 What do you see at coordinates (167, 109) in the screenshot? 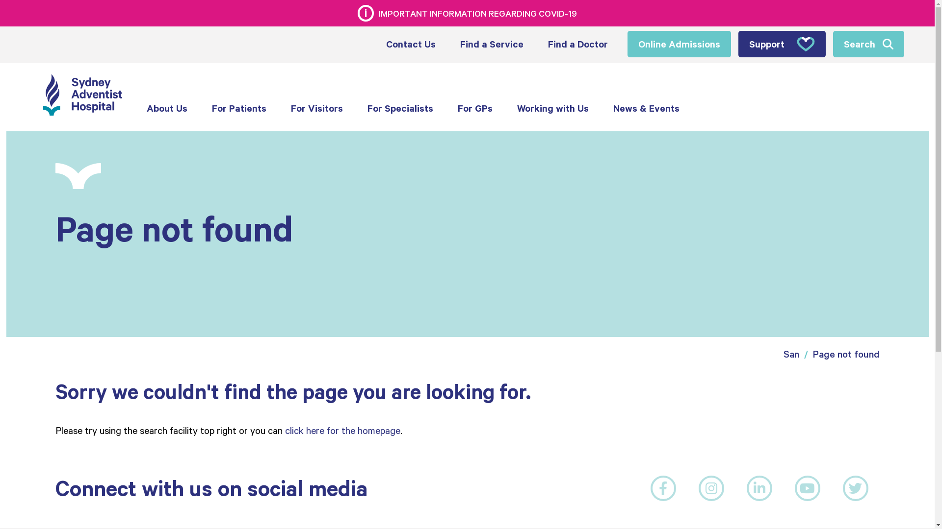
I see `About Us` at bounding box center [167, 109].